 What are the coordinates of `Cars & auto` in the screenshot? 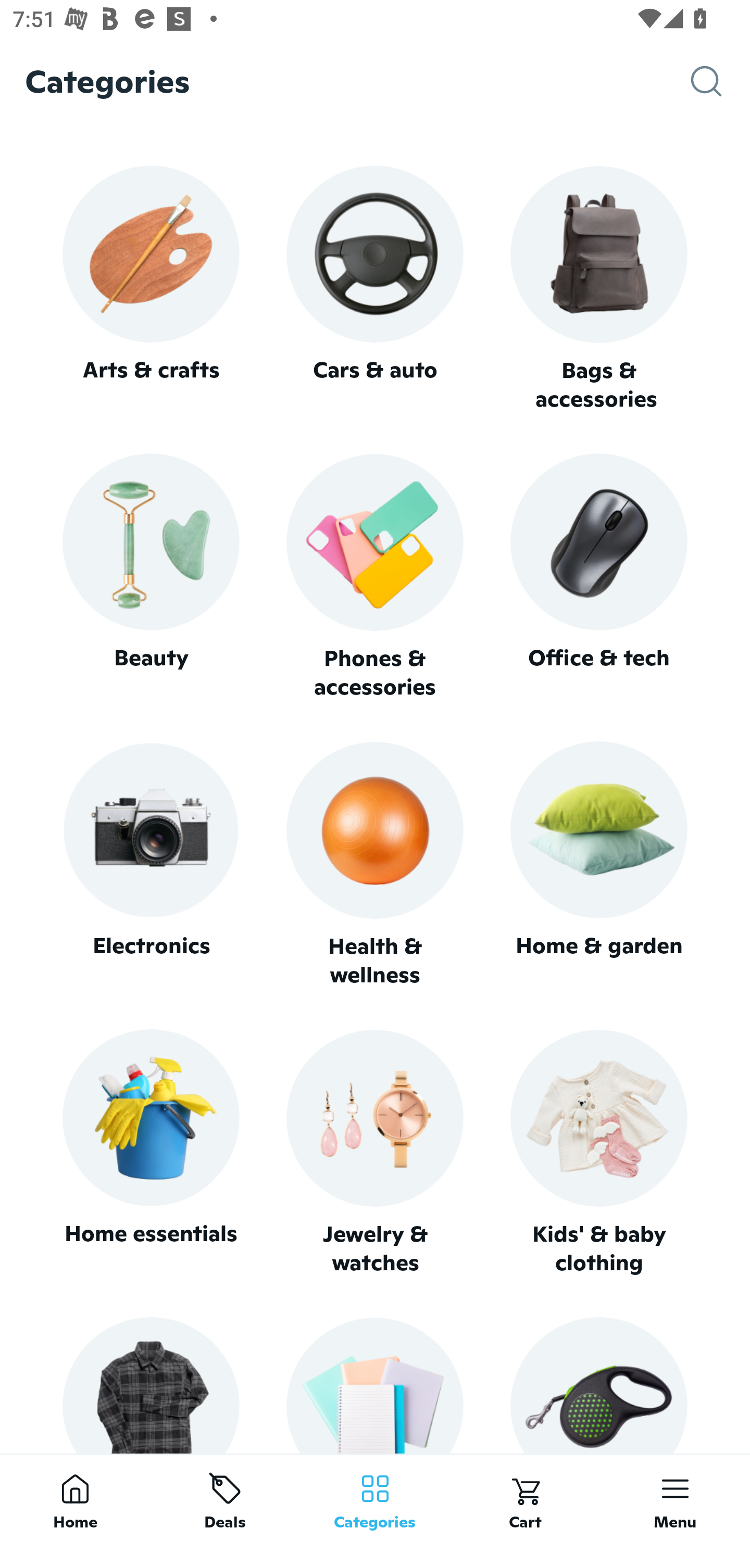 It's located at (375, 288).